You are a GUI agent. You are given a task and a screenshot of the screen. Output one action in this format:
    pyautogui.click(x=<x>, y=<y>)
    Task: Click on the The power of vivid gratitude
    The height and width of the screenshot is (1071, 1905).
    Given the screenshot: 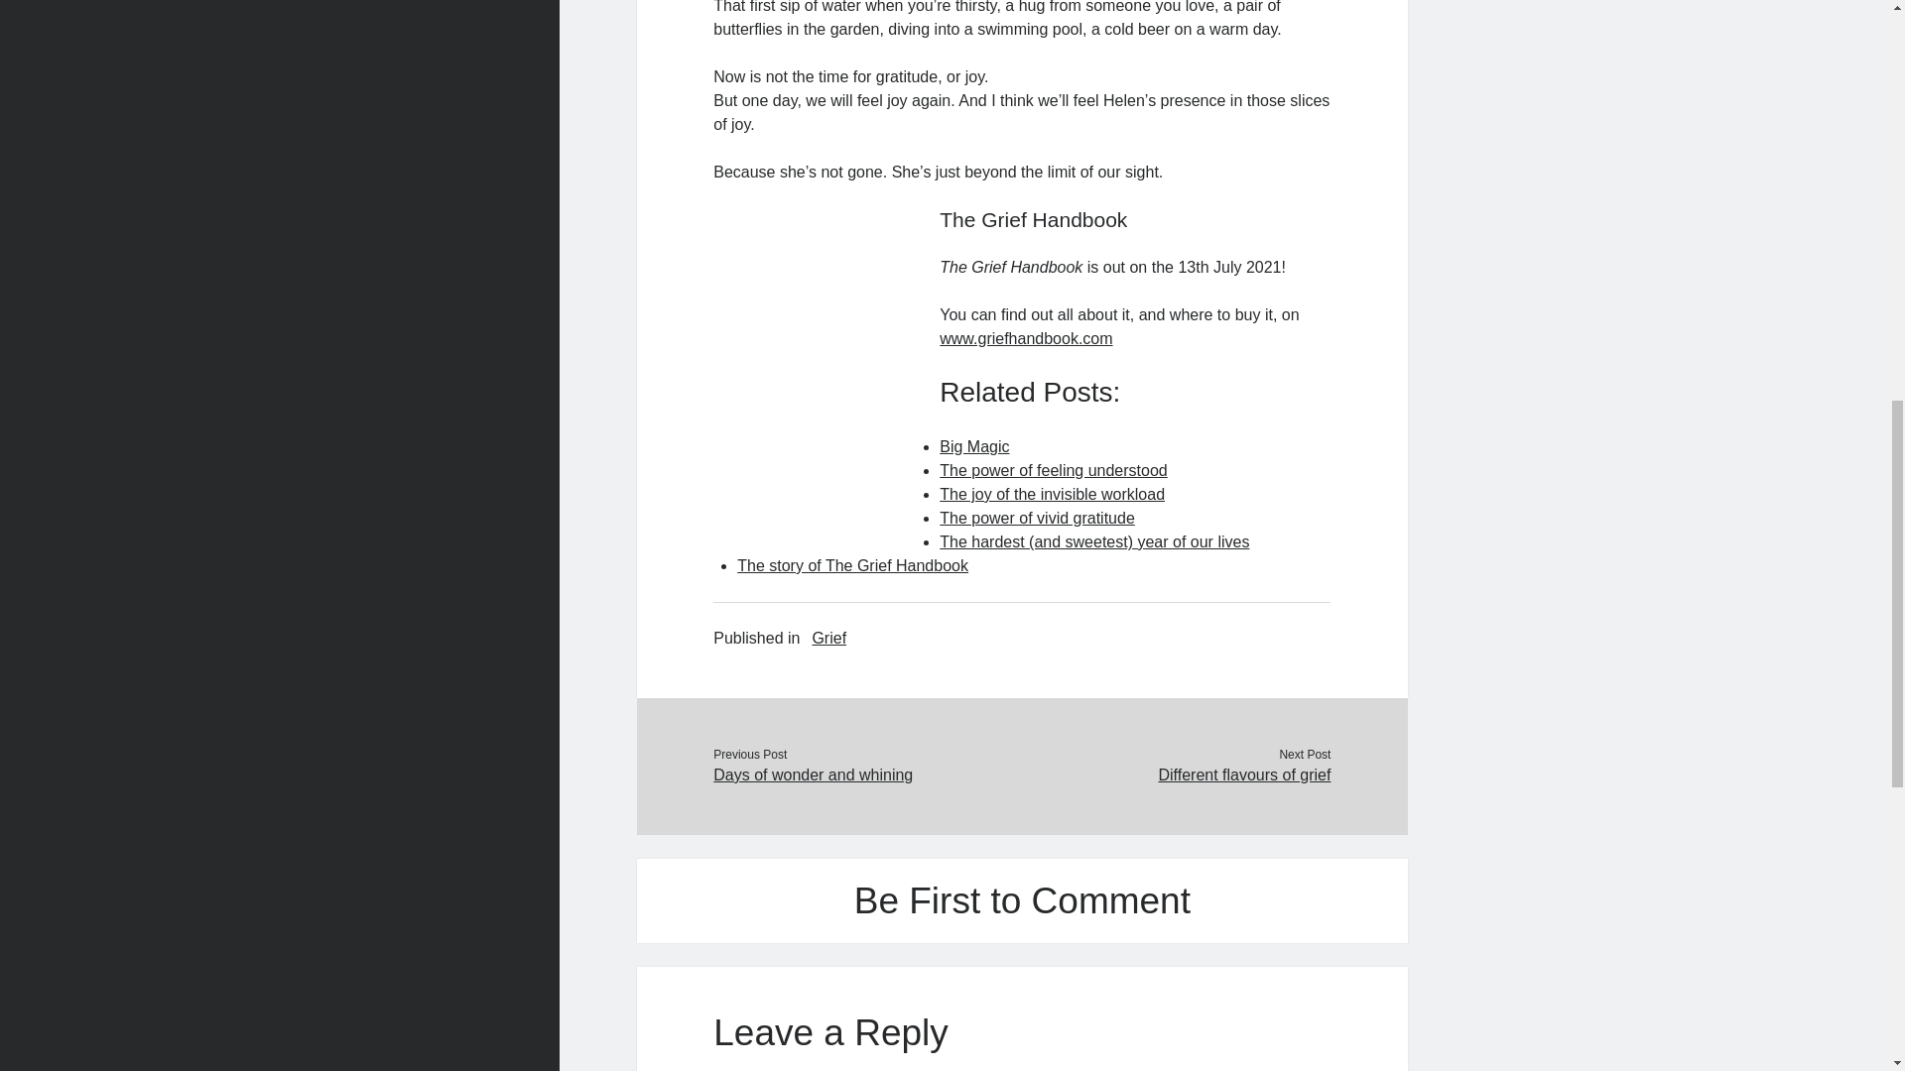 What is the action you would take?
    pyautogui.click(x=1037, y=518)
    